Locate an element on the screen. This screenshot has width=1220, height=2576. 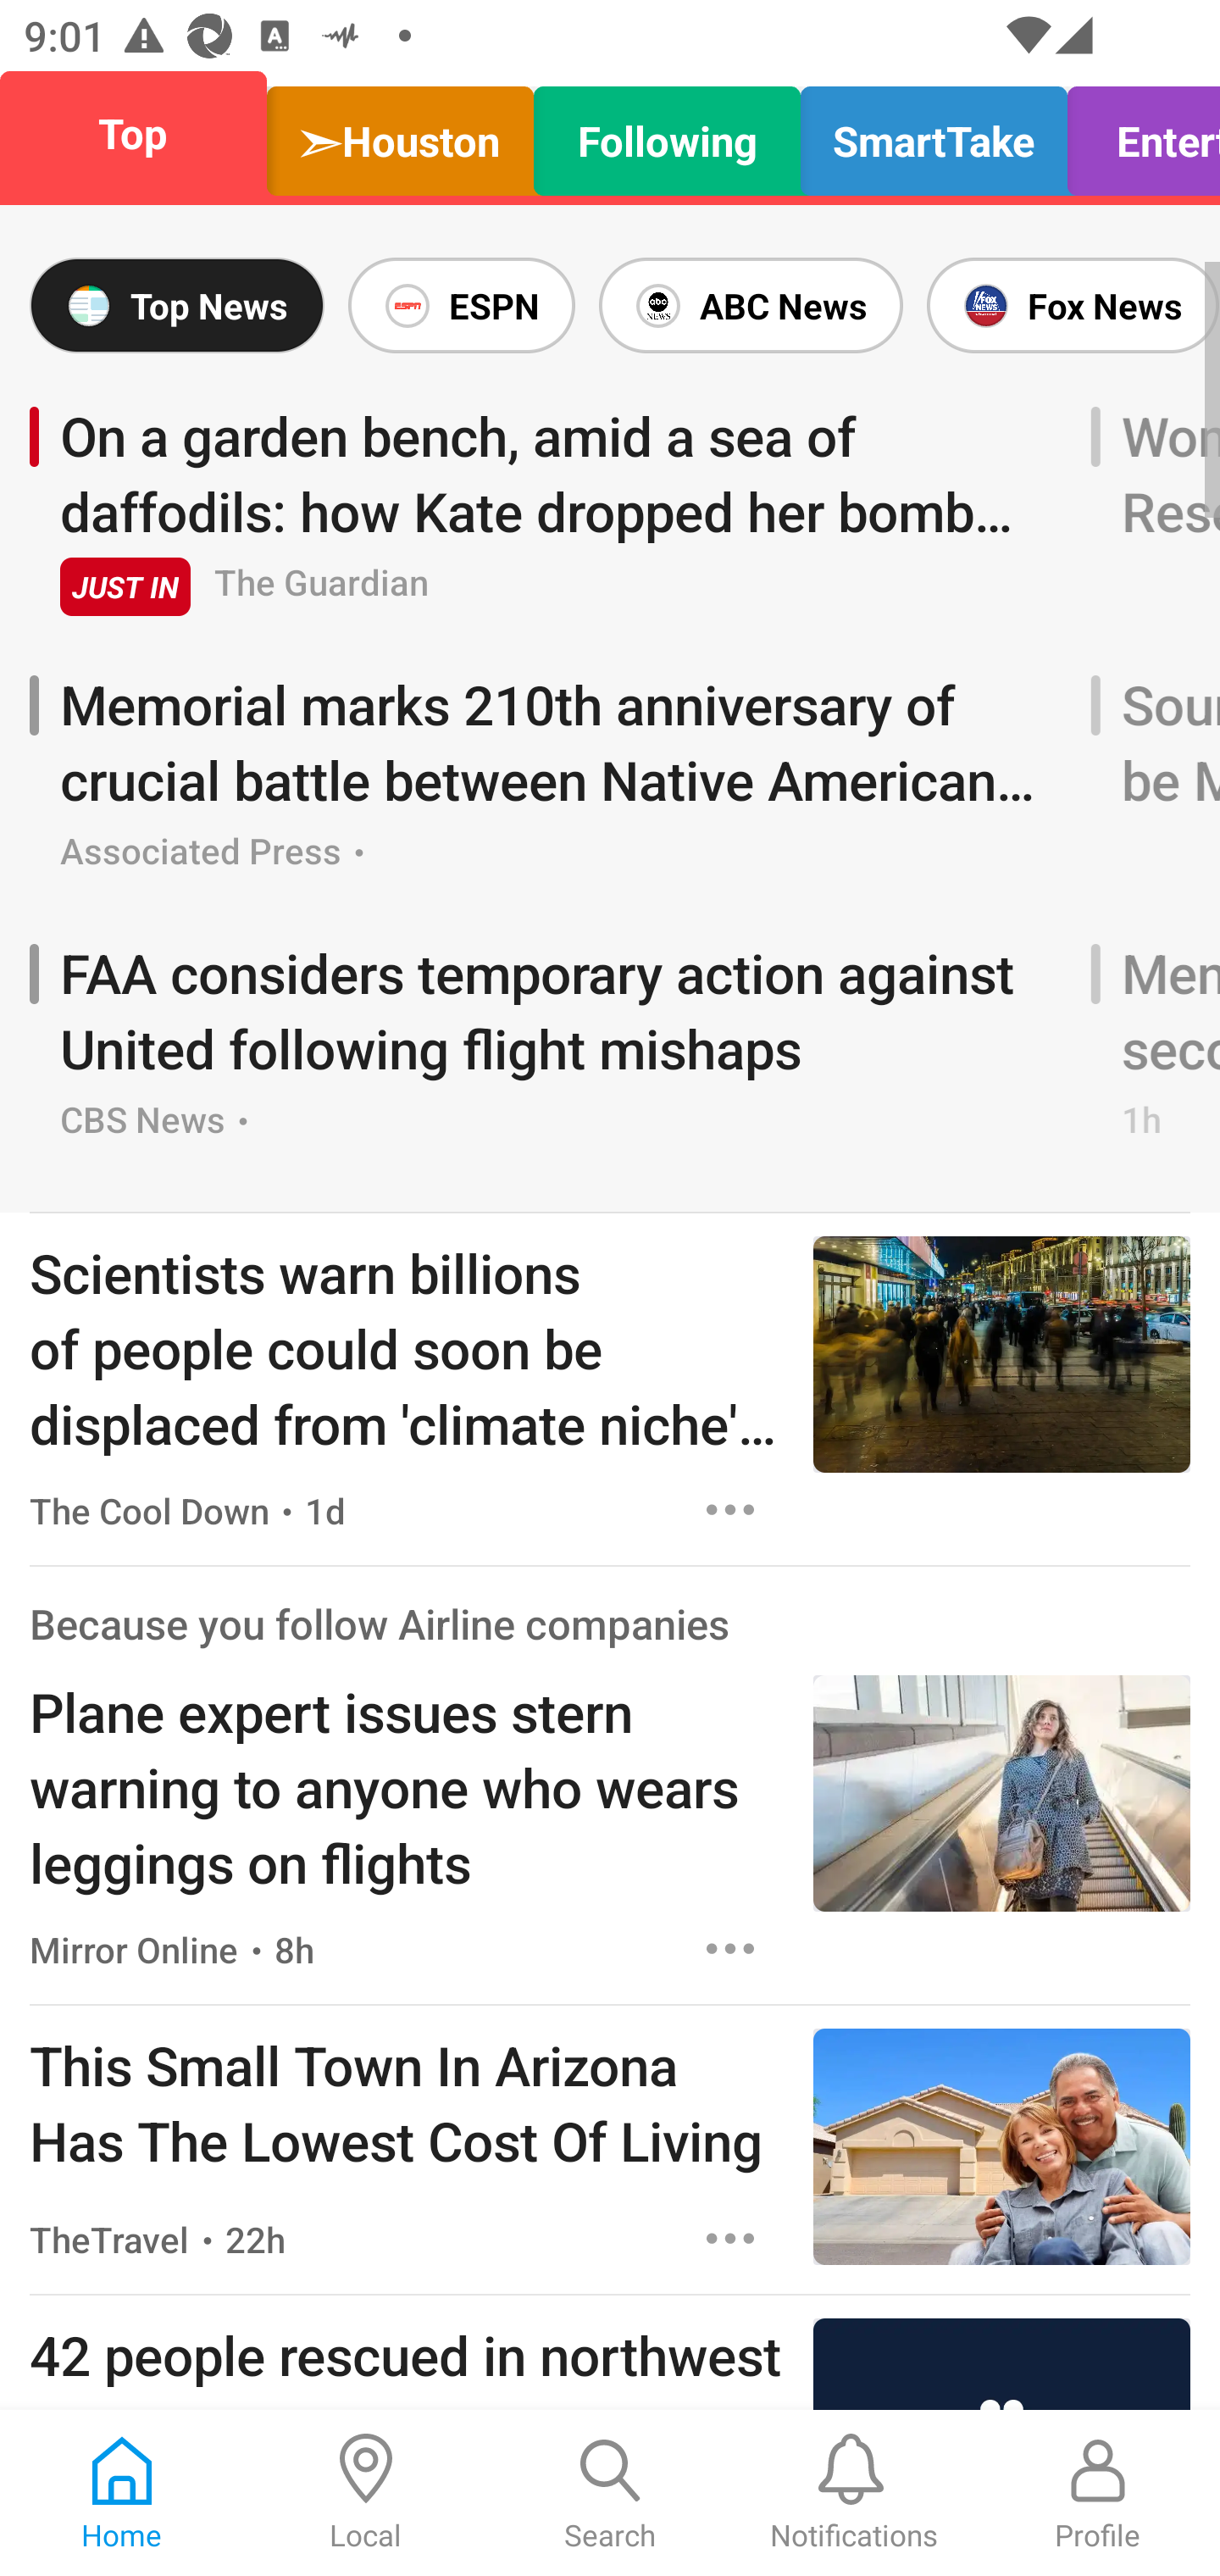
ESPN is located at coordinates (461, 305).